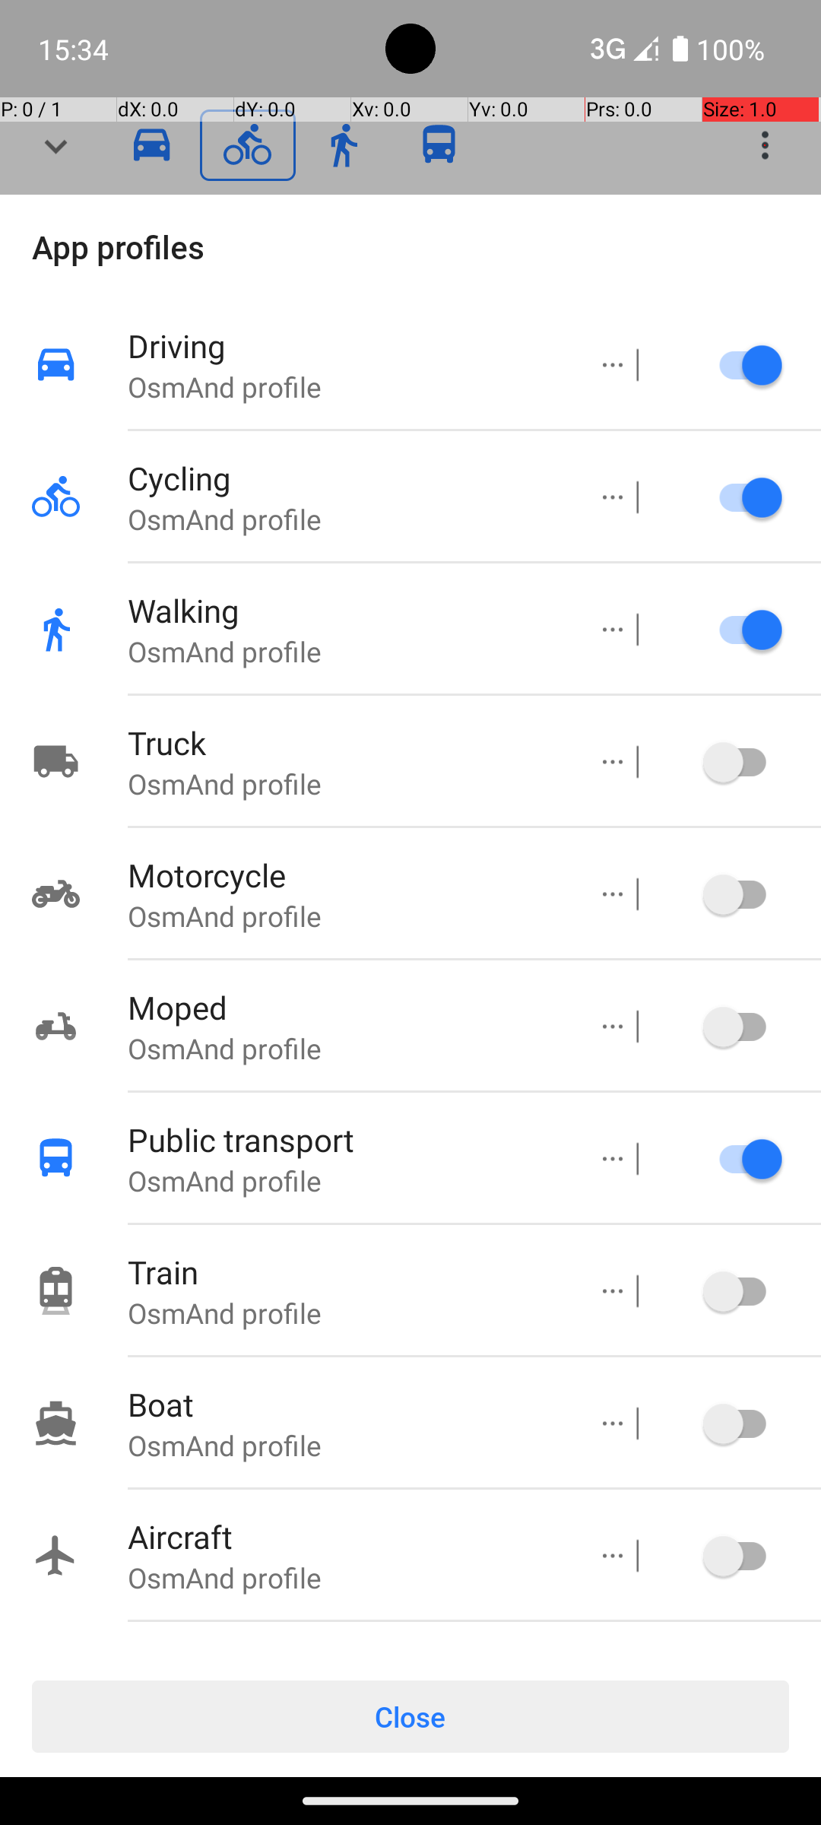 Image resolution: width=821 pixels, height=1825 pixels. Describe the element at coordinates (344, 345) in the screenshot. I see `Driving` at that location.